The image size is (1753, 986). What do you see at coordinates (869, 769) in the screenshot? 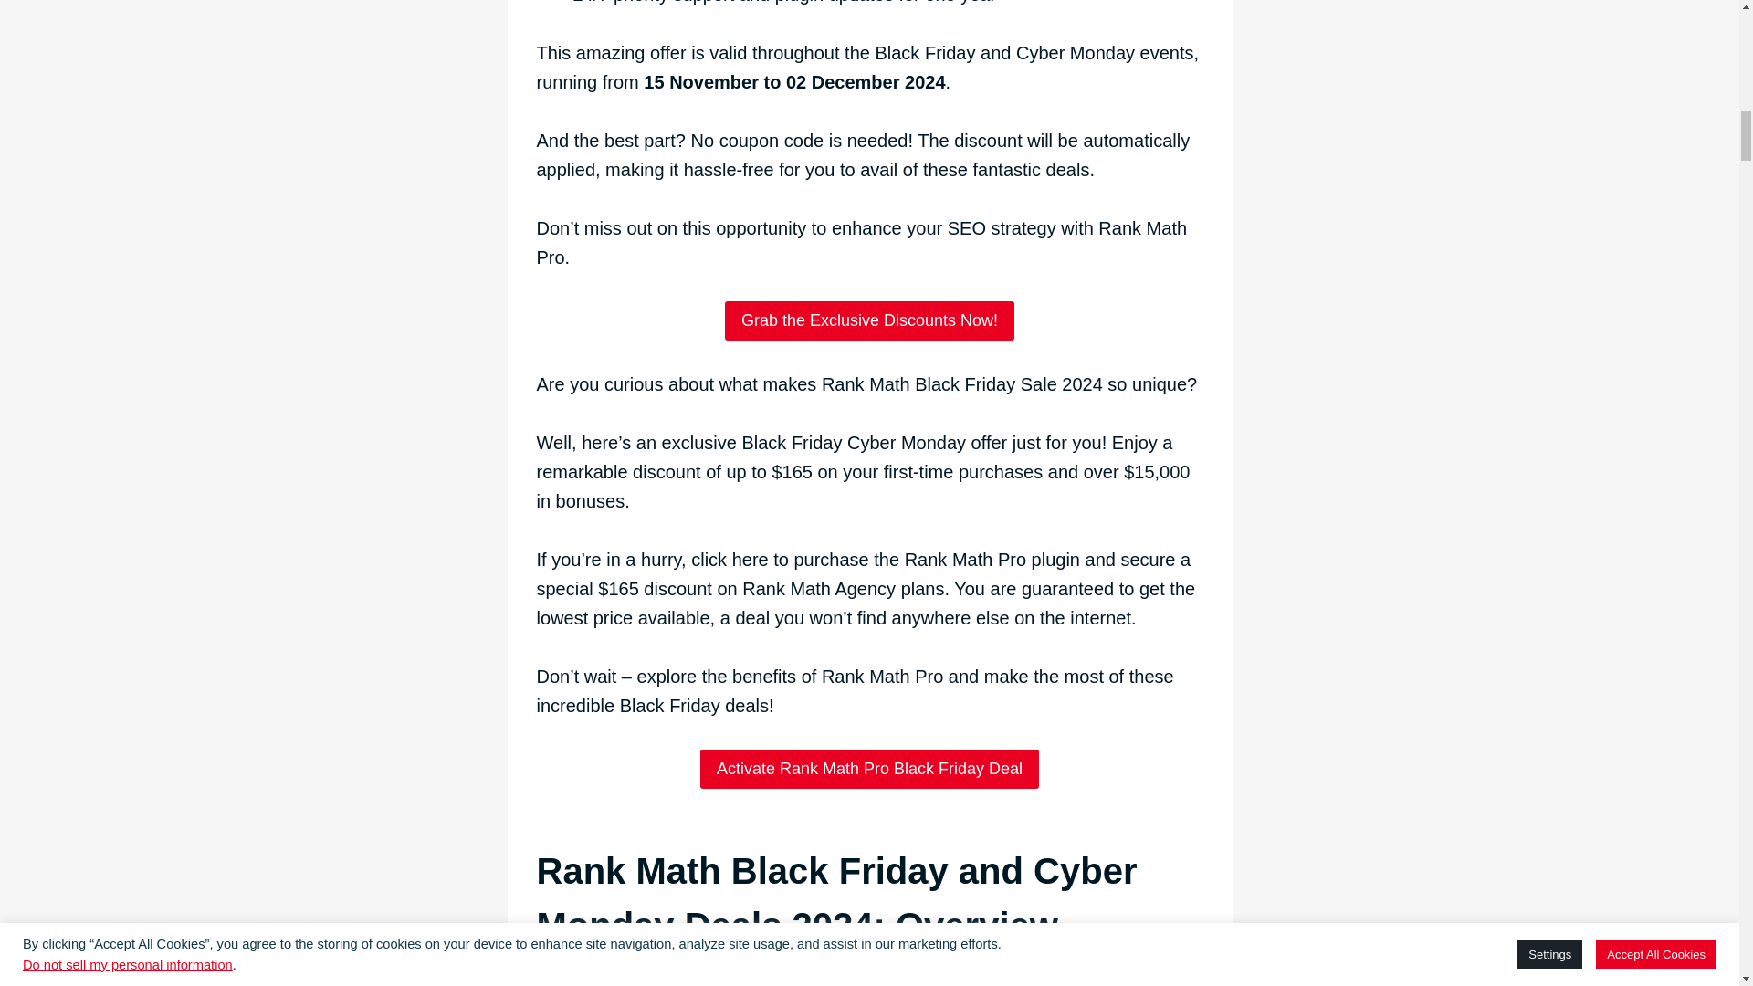
I see `Activate Rank Math Pro Black Friday Deal` at bounding box center [869, 769].